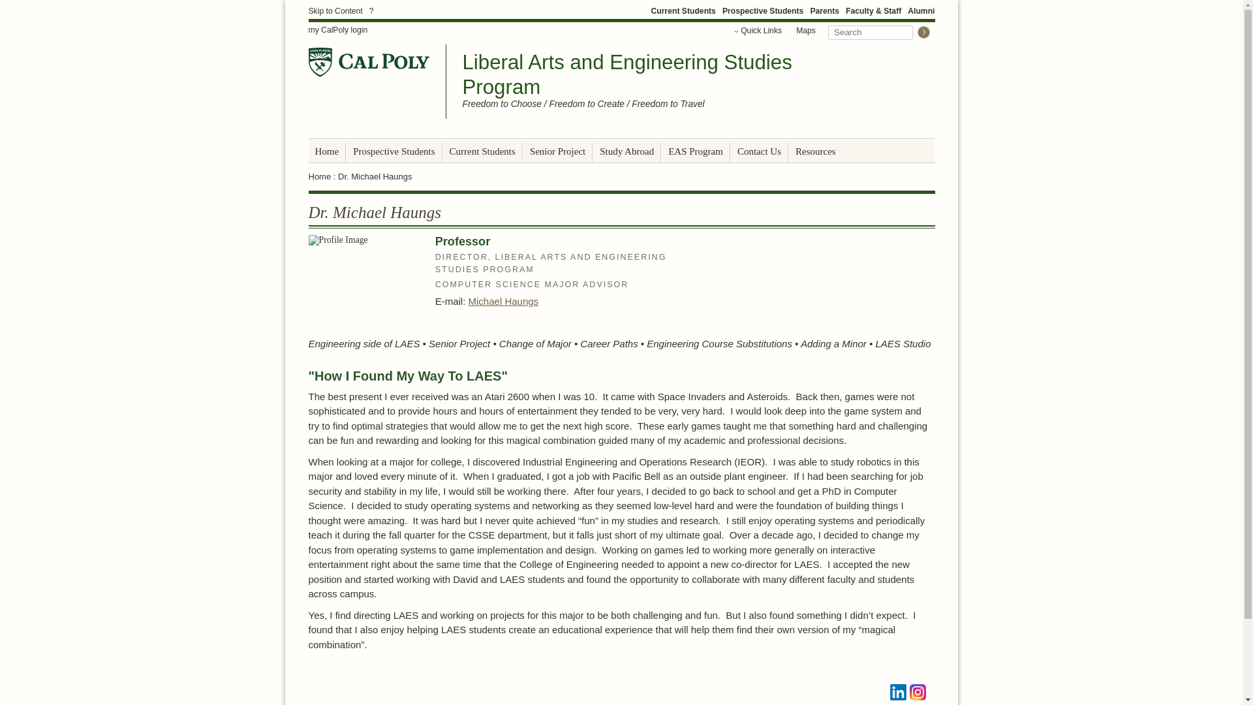 Image resolution: width=1253 pixels, height=705 pixels. What do you see at coordinates (921, 10) in the screenshot?
I see `Alumni` at bounding box center [921, 10].